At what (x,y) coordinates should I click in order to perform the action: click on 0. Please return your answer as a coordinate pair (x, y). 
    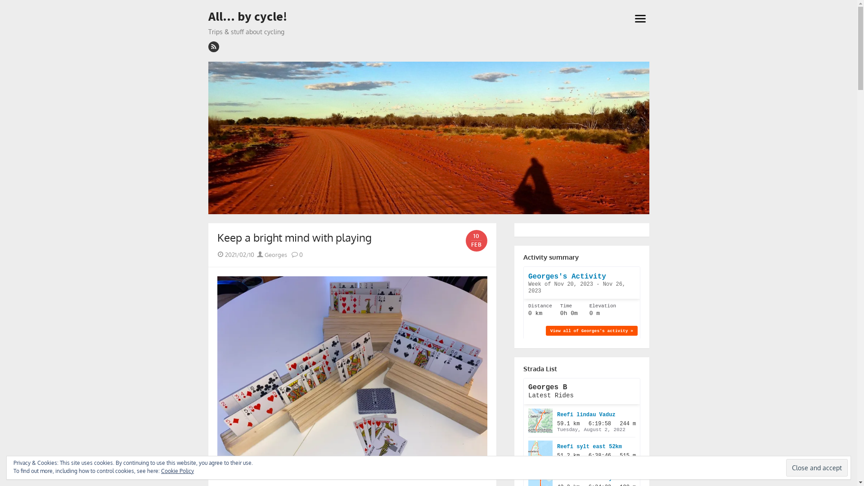
    Looking at the image, I should click on (297, 255).